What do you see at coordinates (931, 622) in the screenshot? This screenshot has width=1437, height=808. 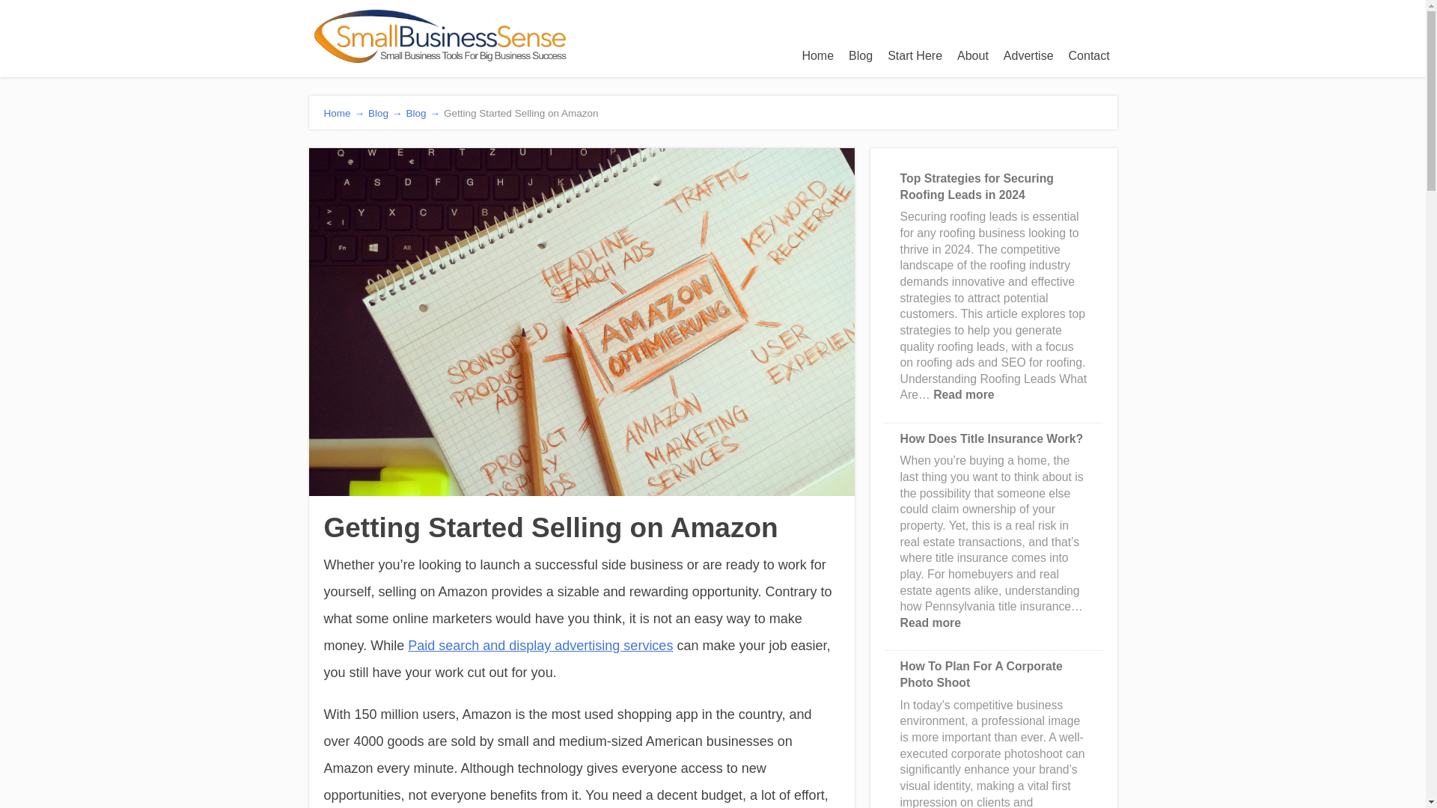 I see `How Does Title Insurance Work?` at bounding box center [931, 622].